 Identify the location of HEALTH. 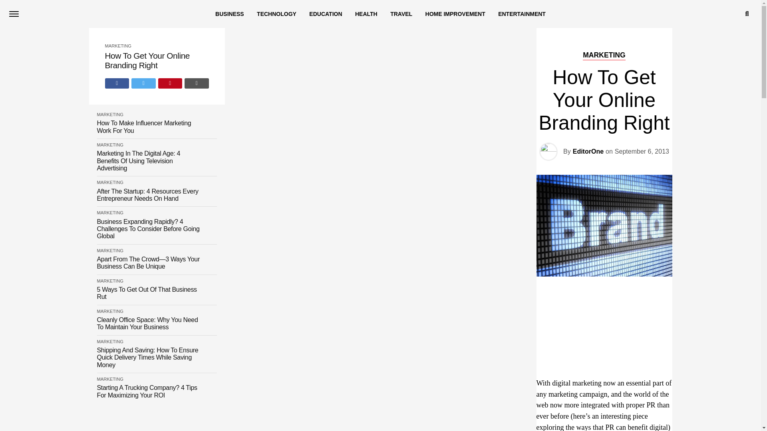
(366, 14).